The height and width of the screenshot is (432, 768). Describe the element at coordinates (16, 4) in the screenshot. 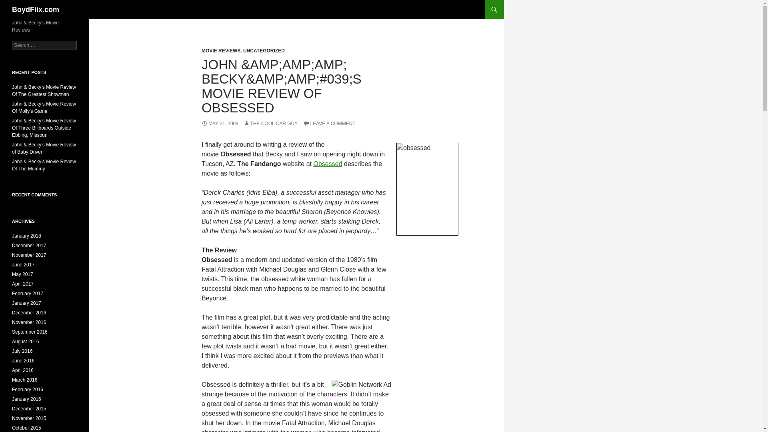

I see `Search` at that location.